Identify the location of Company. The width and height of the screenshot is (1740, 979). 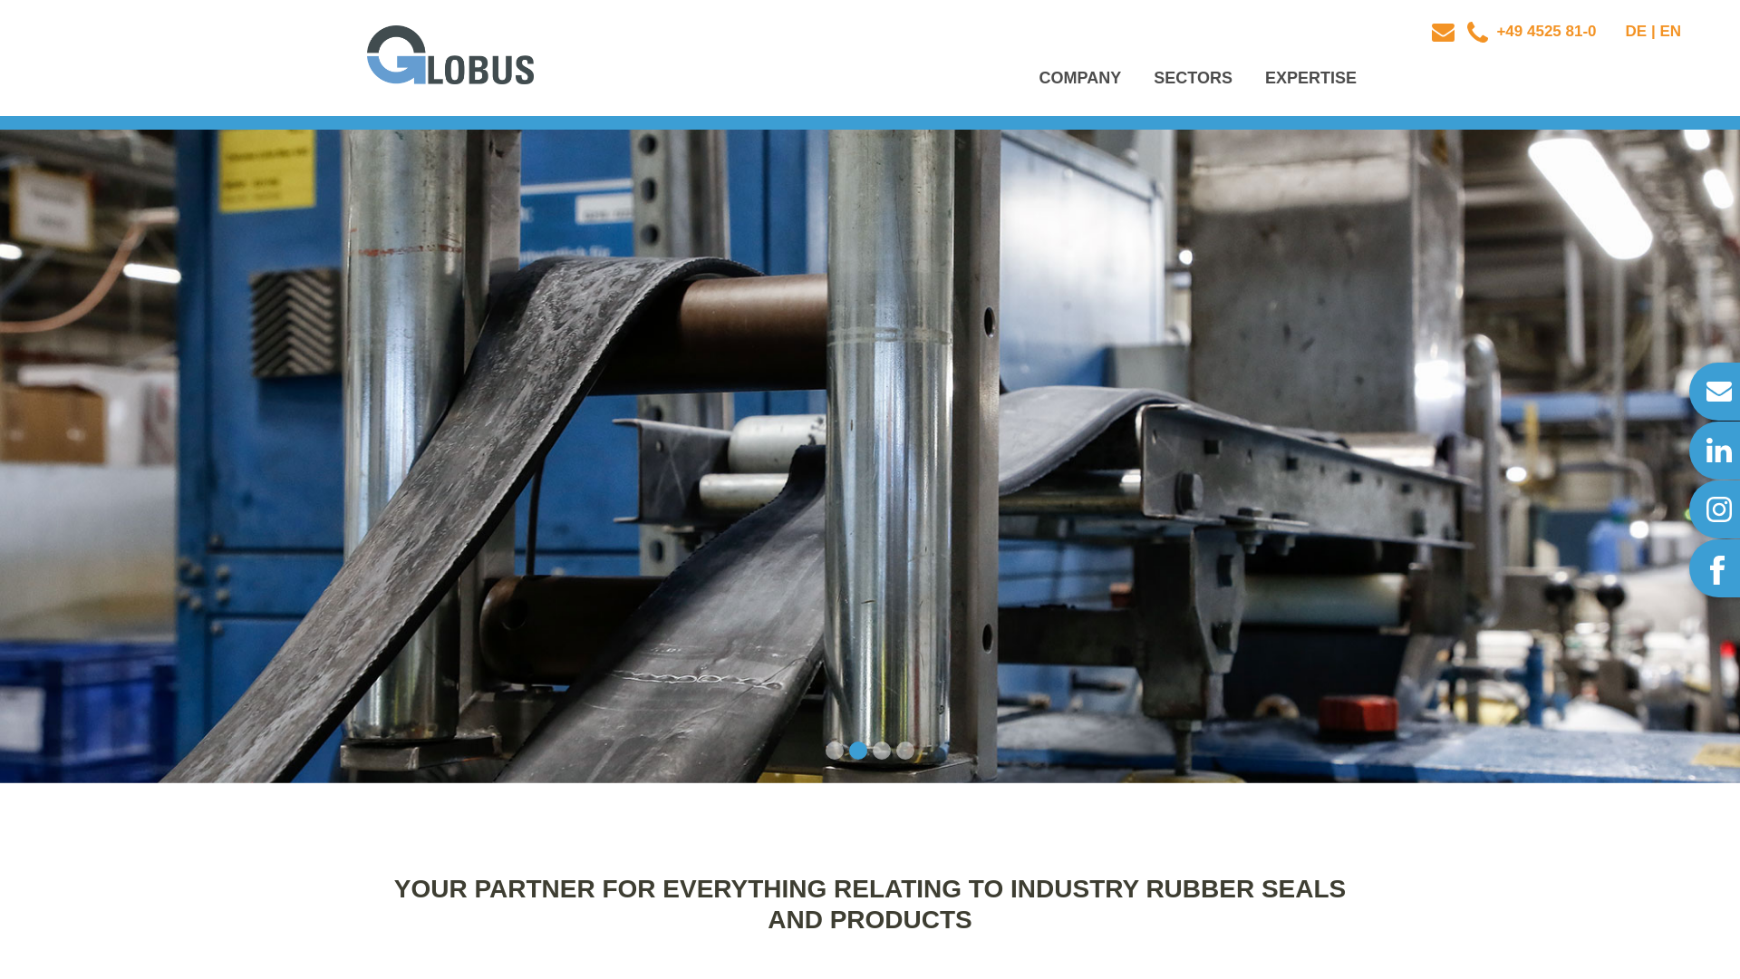
(1080, 78).